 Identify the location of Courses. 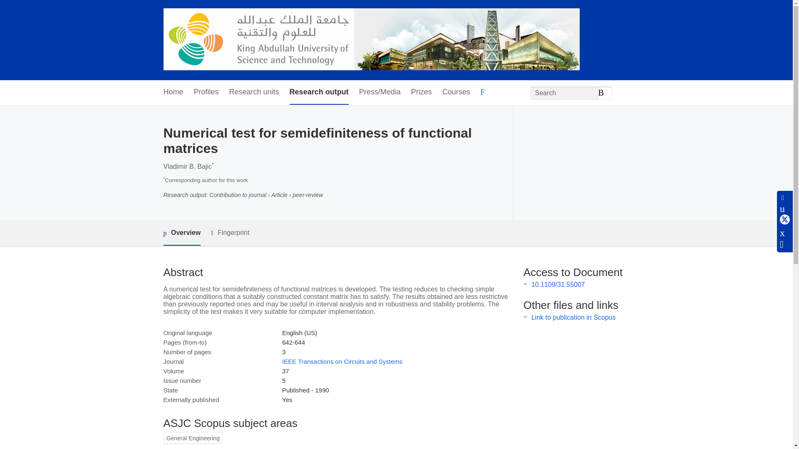
(456, 92).